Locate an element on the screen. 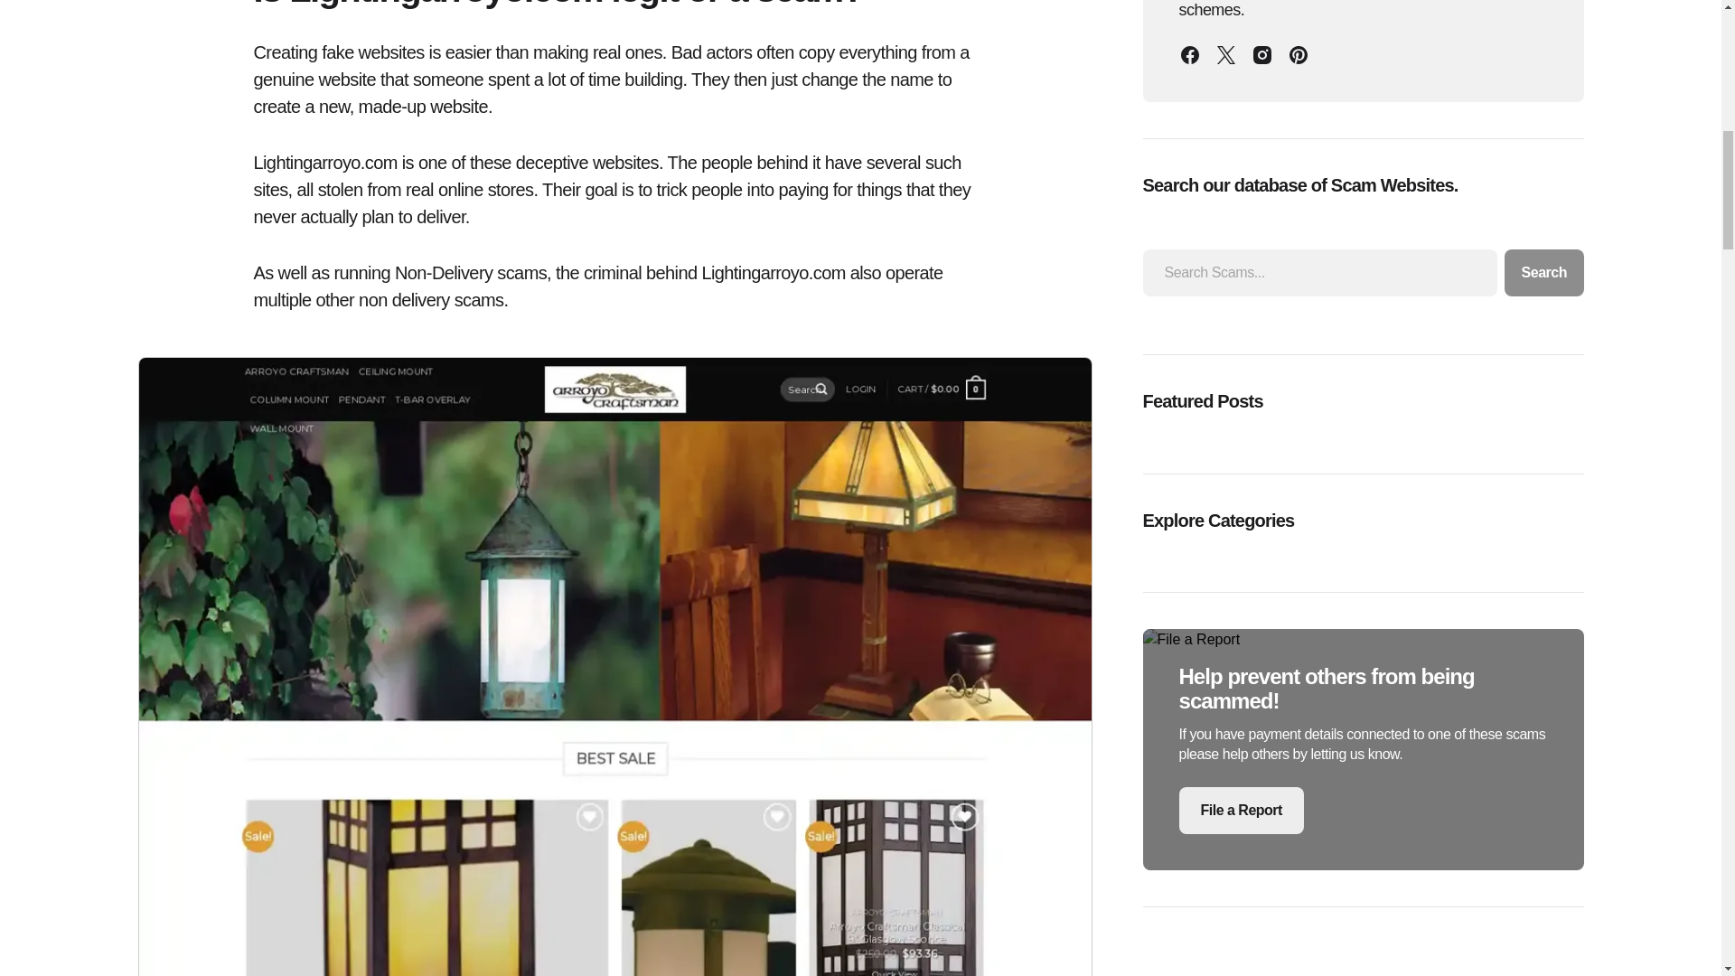 The image size is (1735, 976). Instagram is located at coordinates (1261, 55).